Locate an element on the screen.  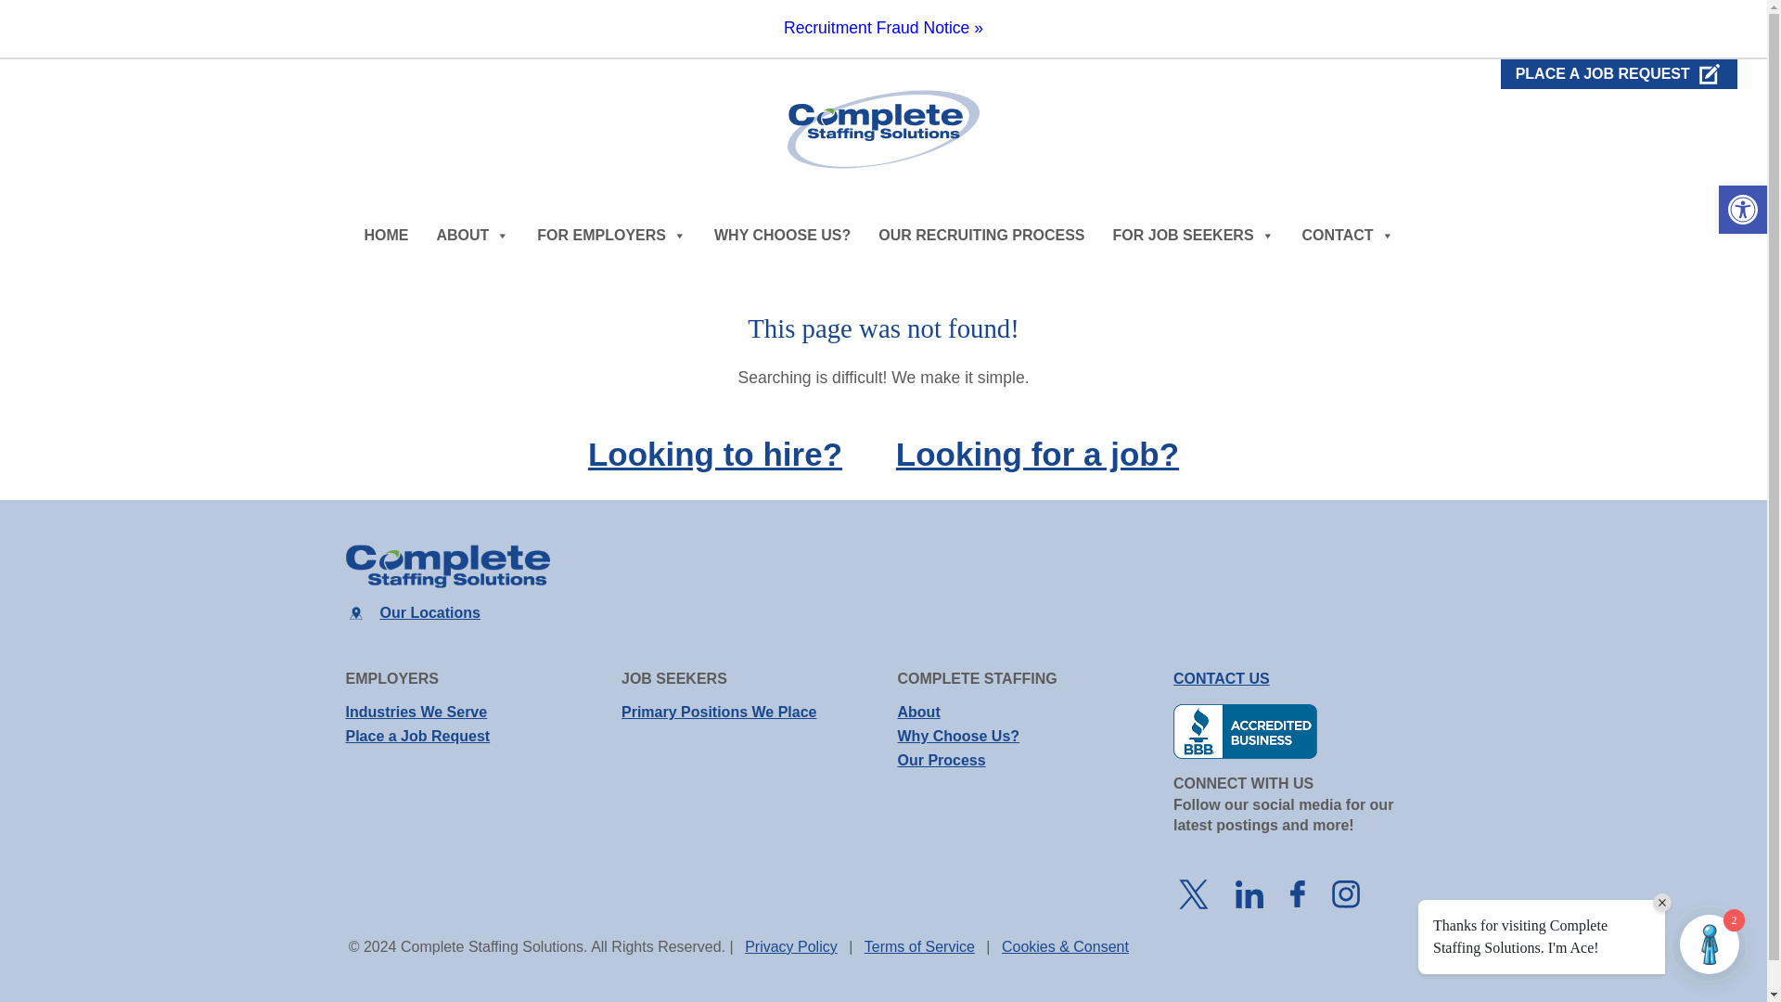
OUR RECRUITING PROCESS is located at coordinates (980, 236).